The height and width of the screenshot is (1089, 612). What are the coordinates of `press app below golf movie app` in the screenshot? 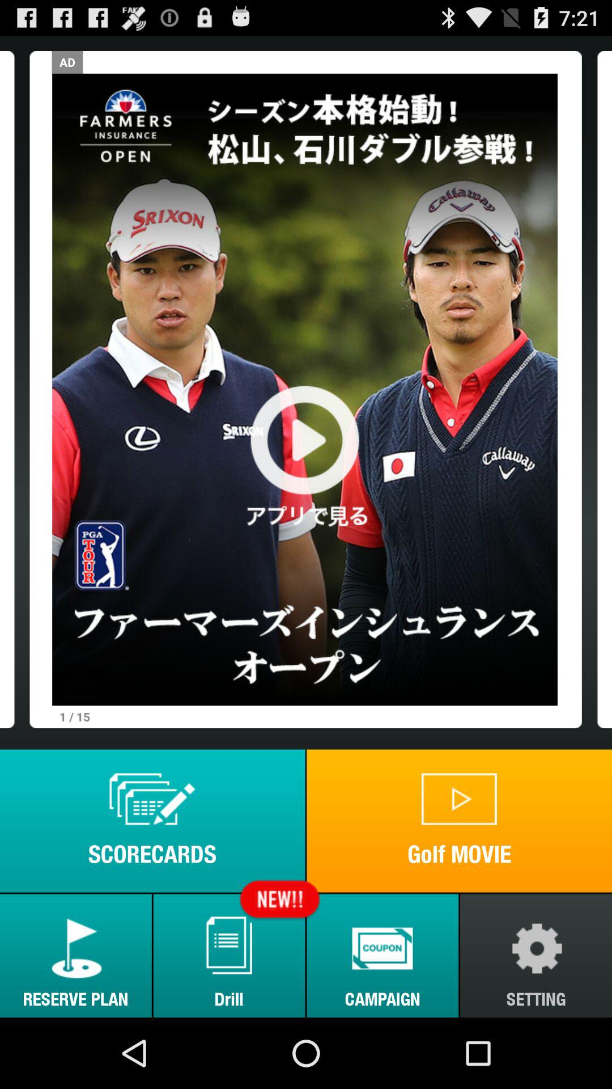 It's located at (382, 955).